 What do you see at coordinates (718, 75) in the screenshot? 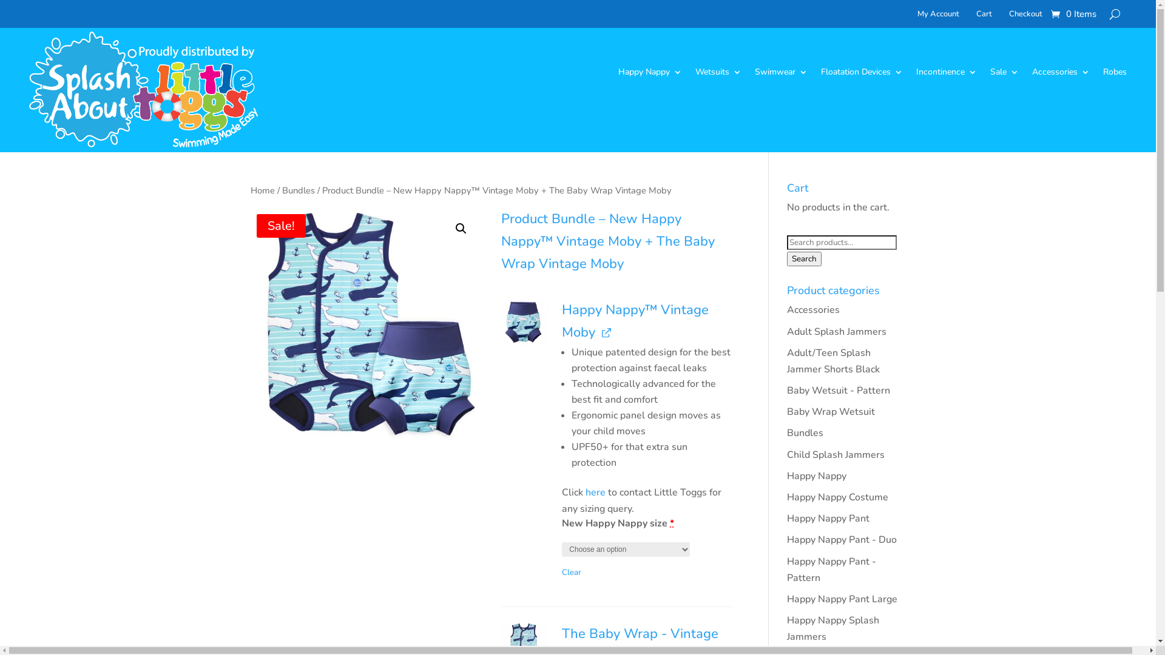
I see `Wetsuits` at bounding box center [718, 75].